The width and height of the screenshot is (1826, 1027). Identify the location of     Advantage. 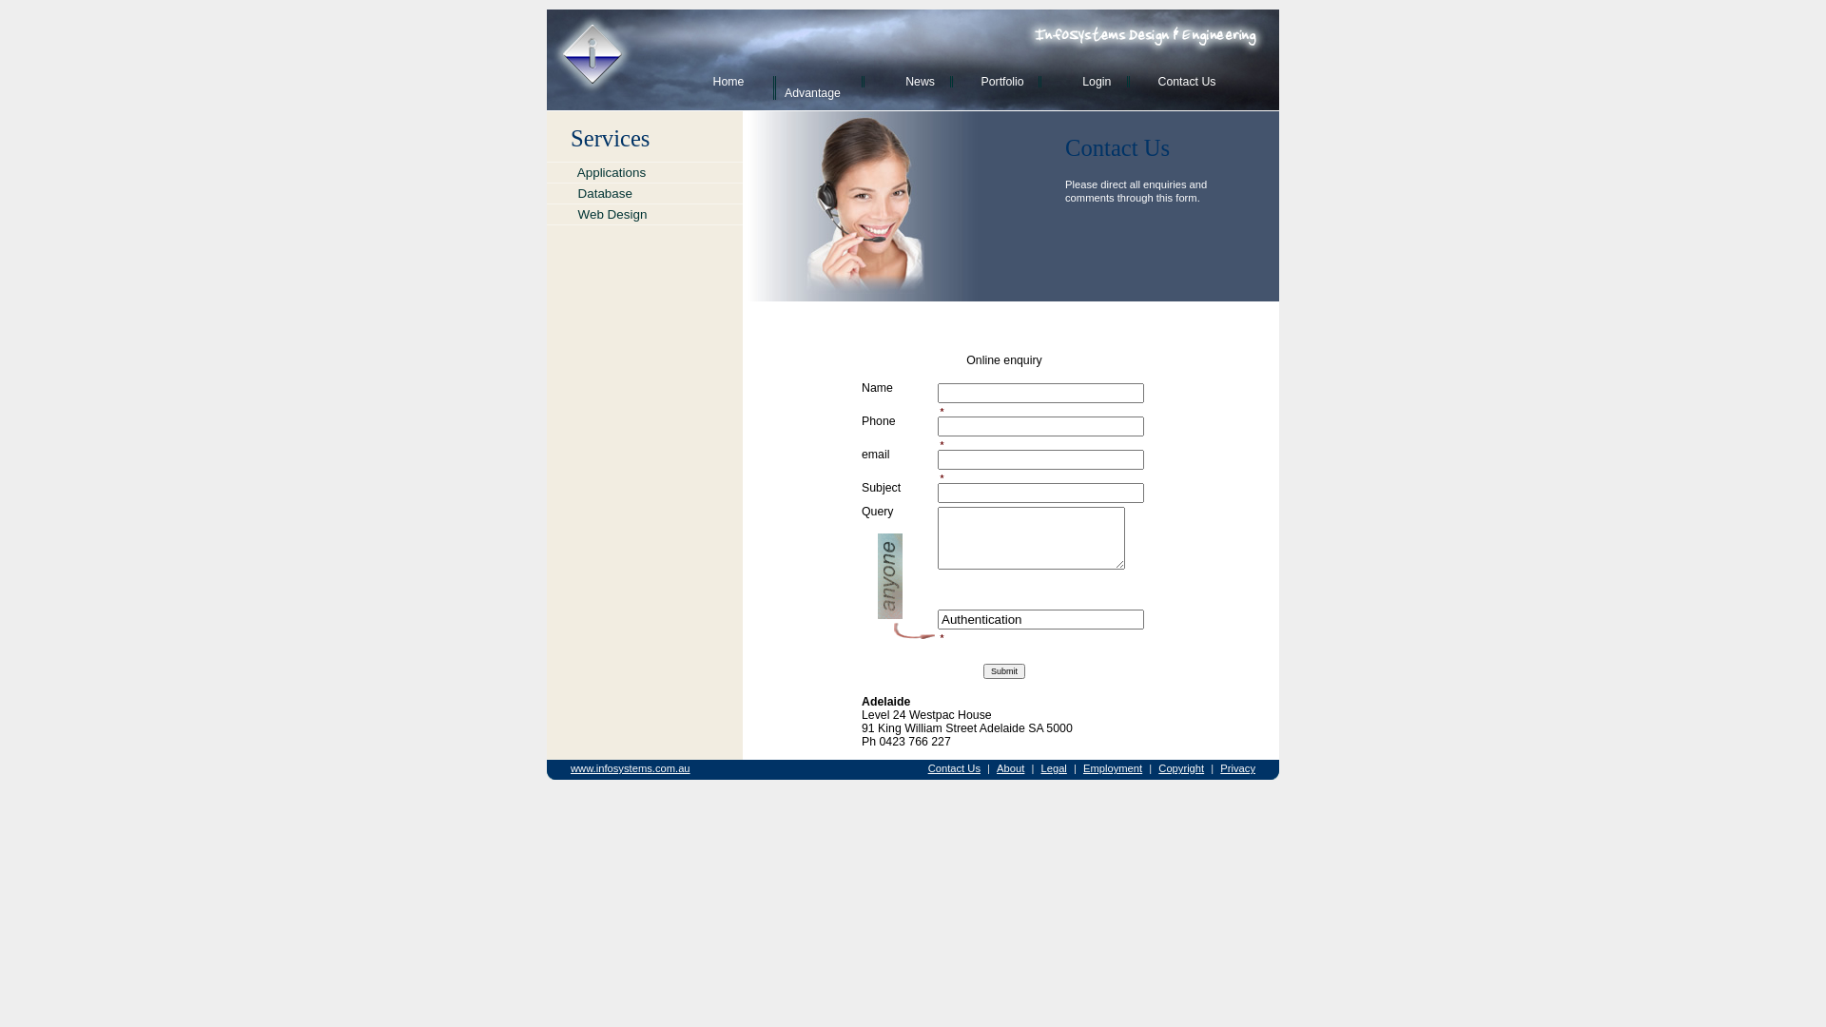
(812, 87).